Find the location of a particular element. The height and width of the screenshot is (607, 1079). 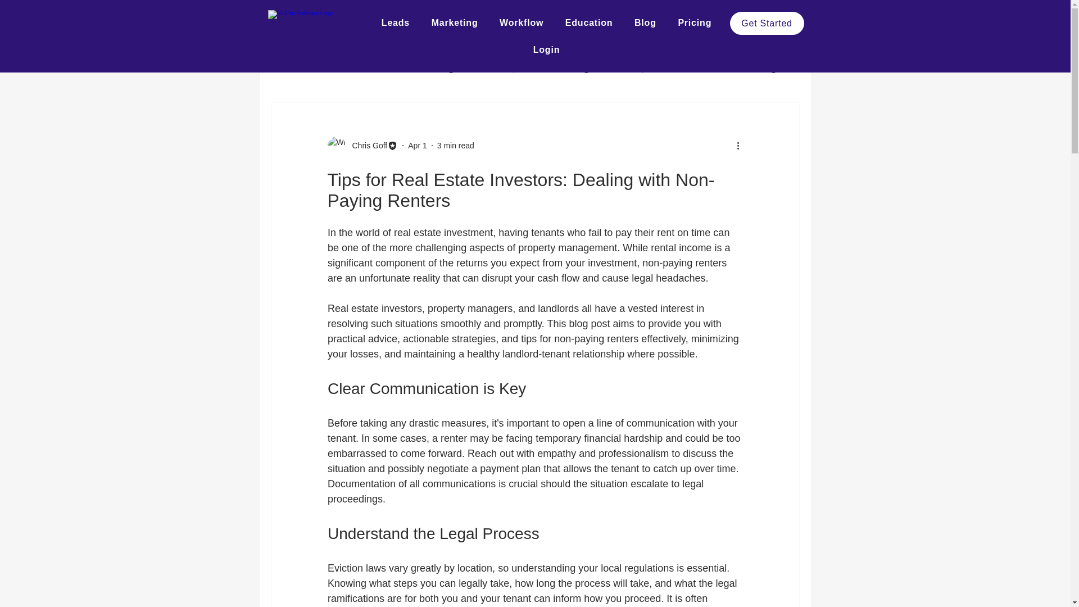

Workflow is located at coordinates (522, 22).